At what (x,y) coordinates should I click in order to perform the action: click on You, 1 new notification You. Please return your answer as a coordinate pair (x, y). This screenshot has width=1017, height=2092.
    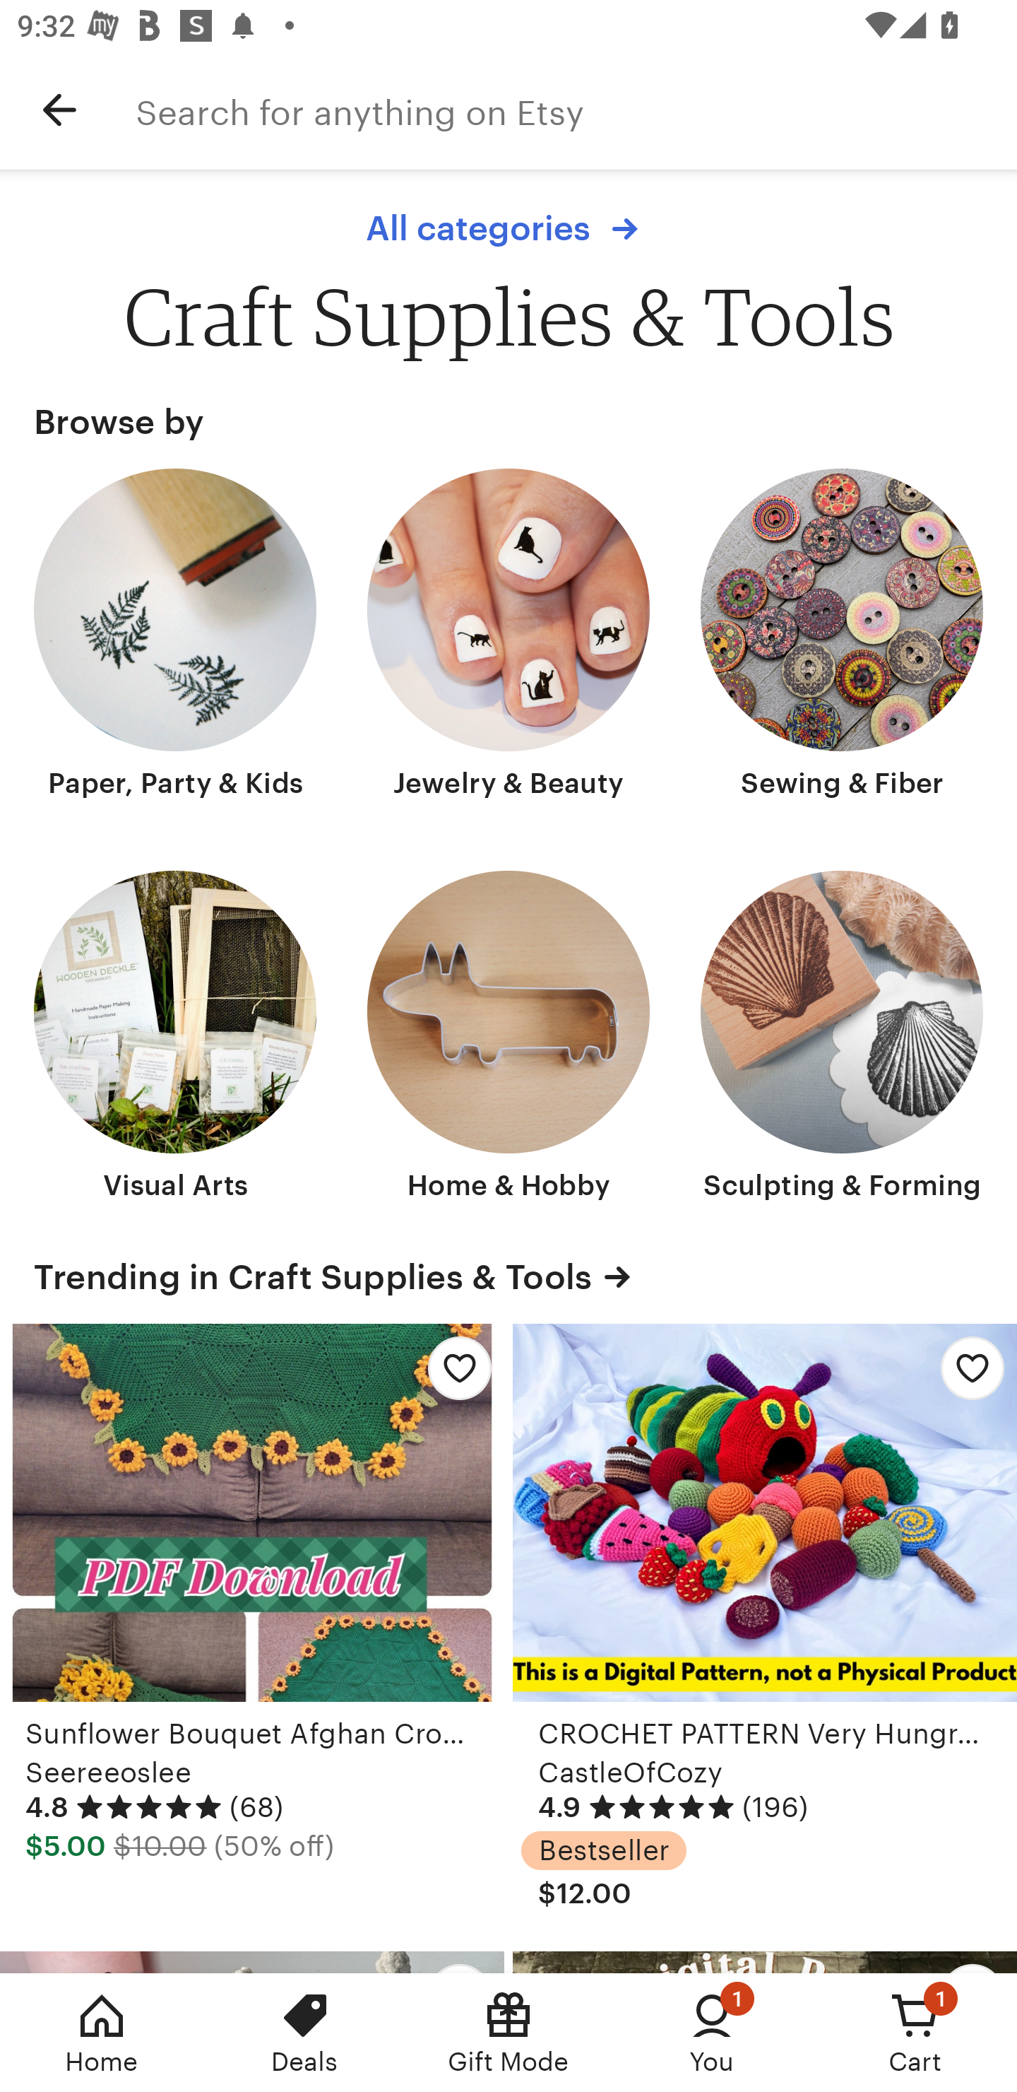
    Looking at the image, I should click on (712, 2033).